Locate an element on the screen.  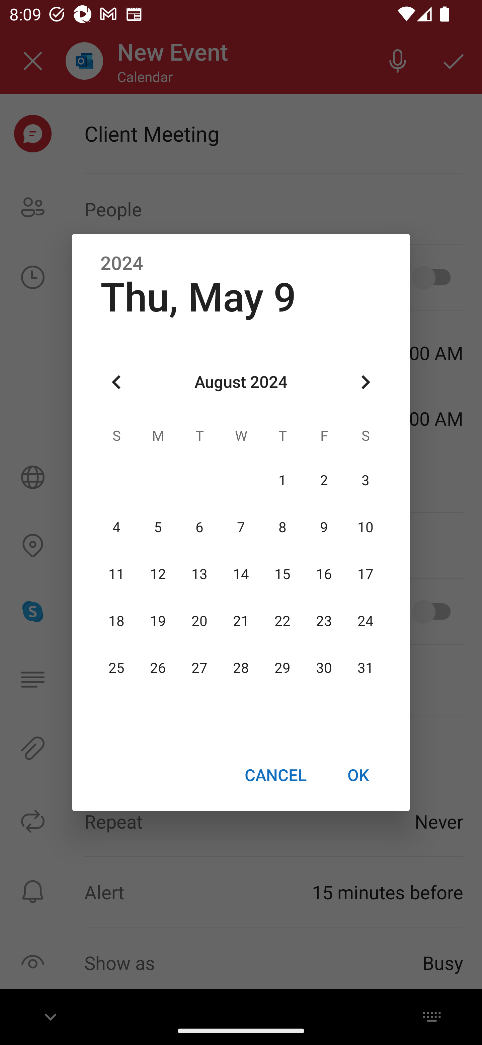
5 05 August 2024 is located at coordinates (158, 527).